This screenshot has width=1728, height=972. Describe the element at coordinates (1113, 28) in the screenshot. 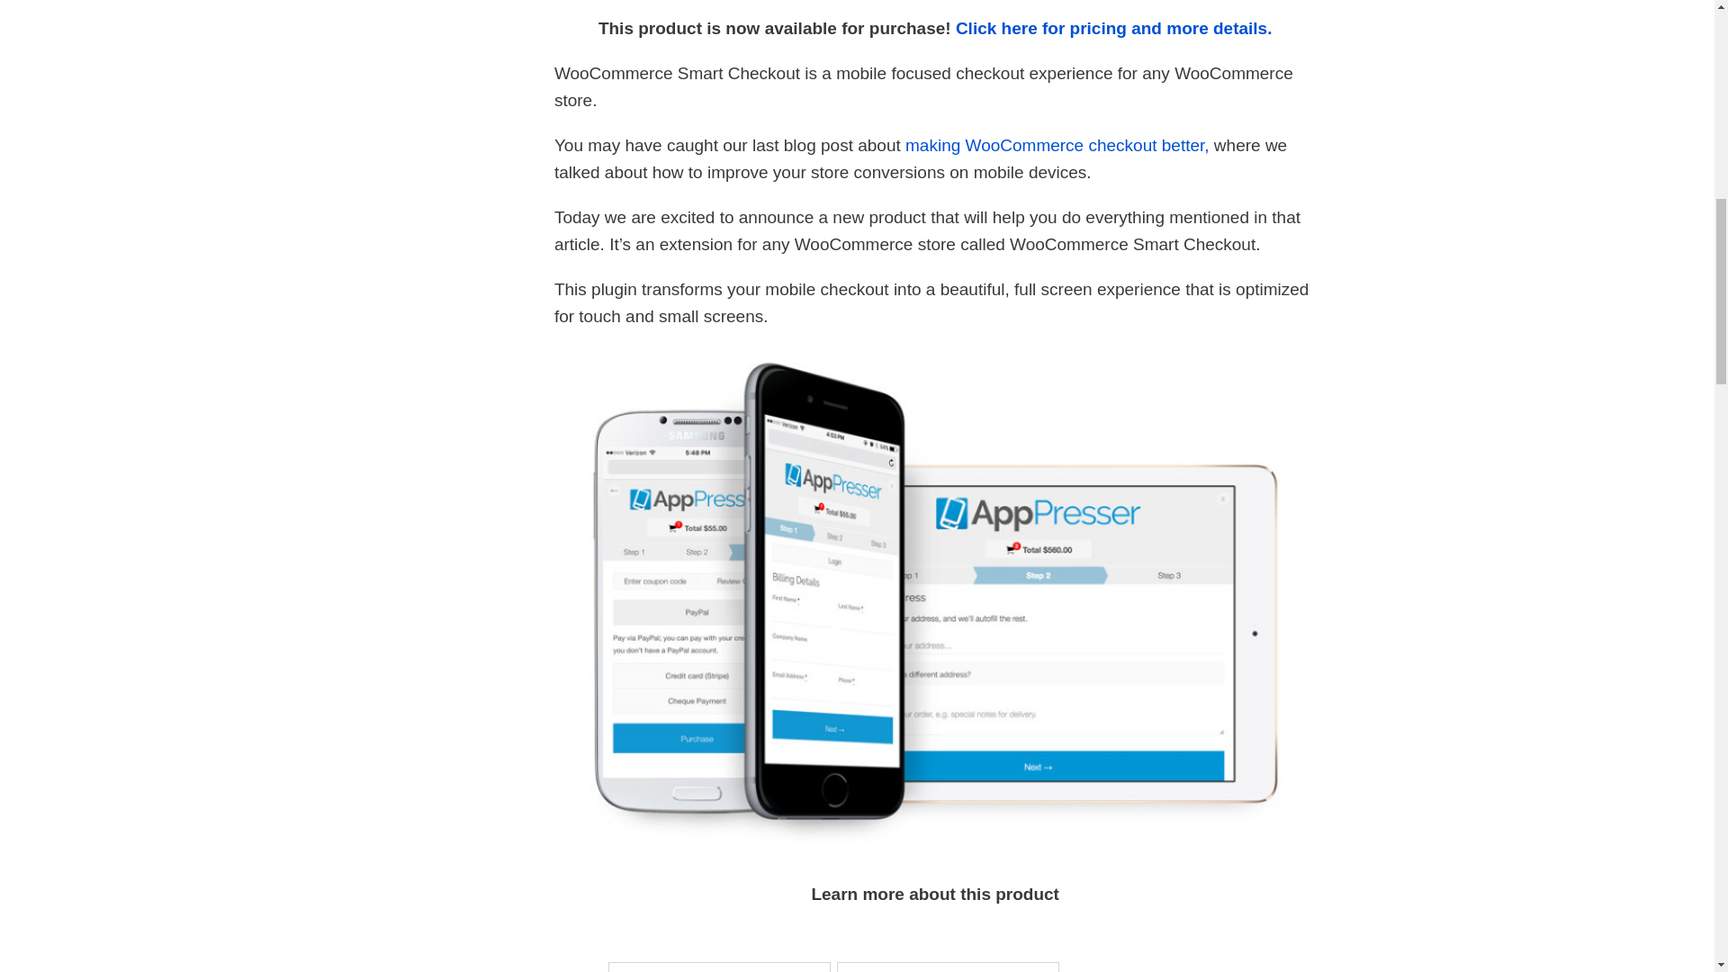

I see `Click here for pricing and more details.` at that location.